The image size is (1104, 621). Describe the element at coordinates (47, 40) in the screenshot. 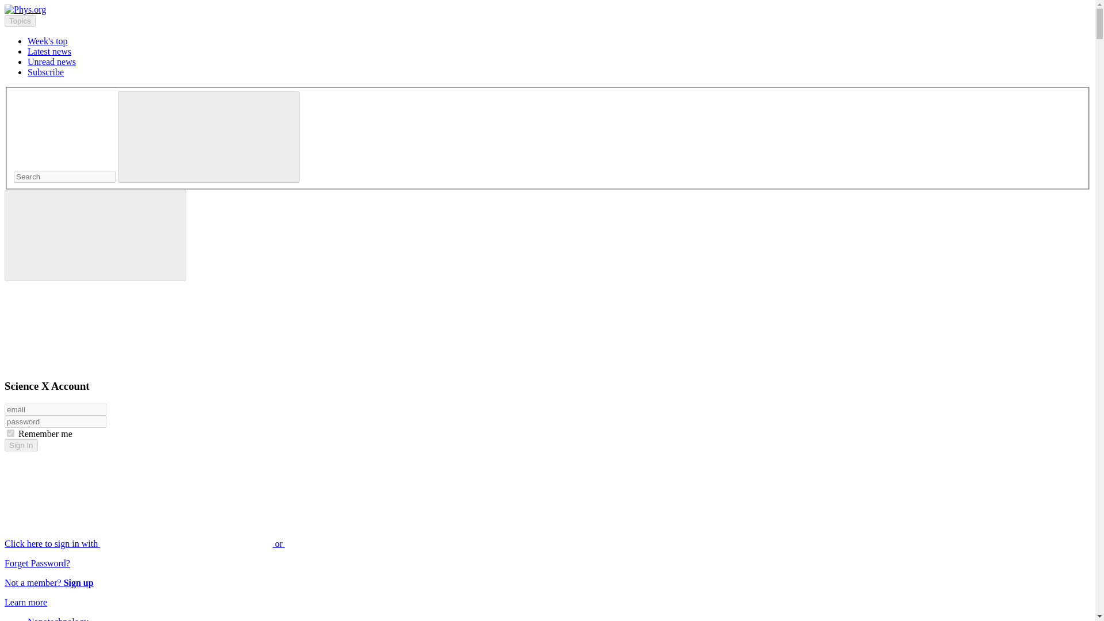

I see `Week's top` at that location.